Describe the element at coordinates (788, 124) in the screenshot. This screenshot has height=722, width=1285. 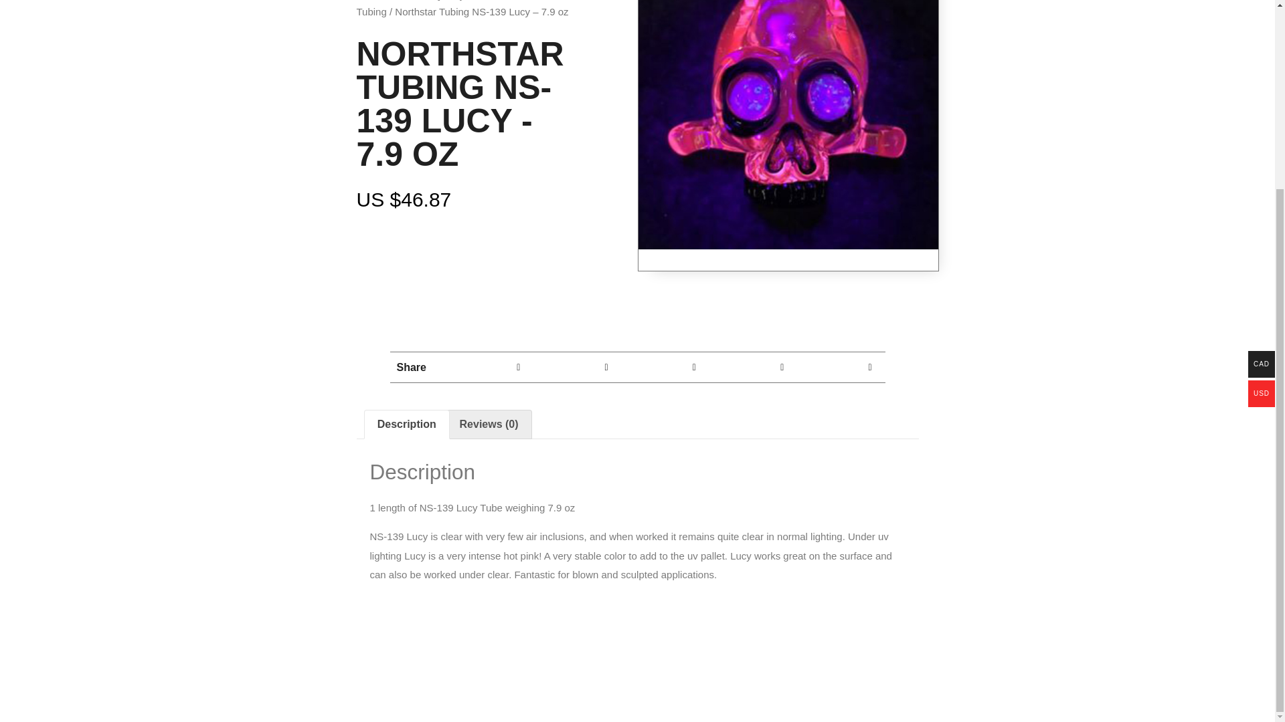
I see `Lucy-NS-139-600x600` at that location.